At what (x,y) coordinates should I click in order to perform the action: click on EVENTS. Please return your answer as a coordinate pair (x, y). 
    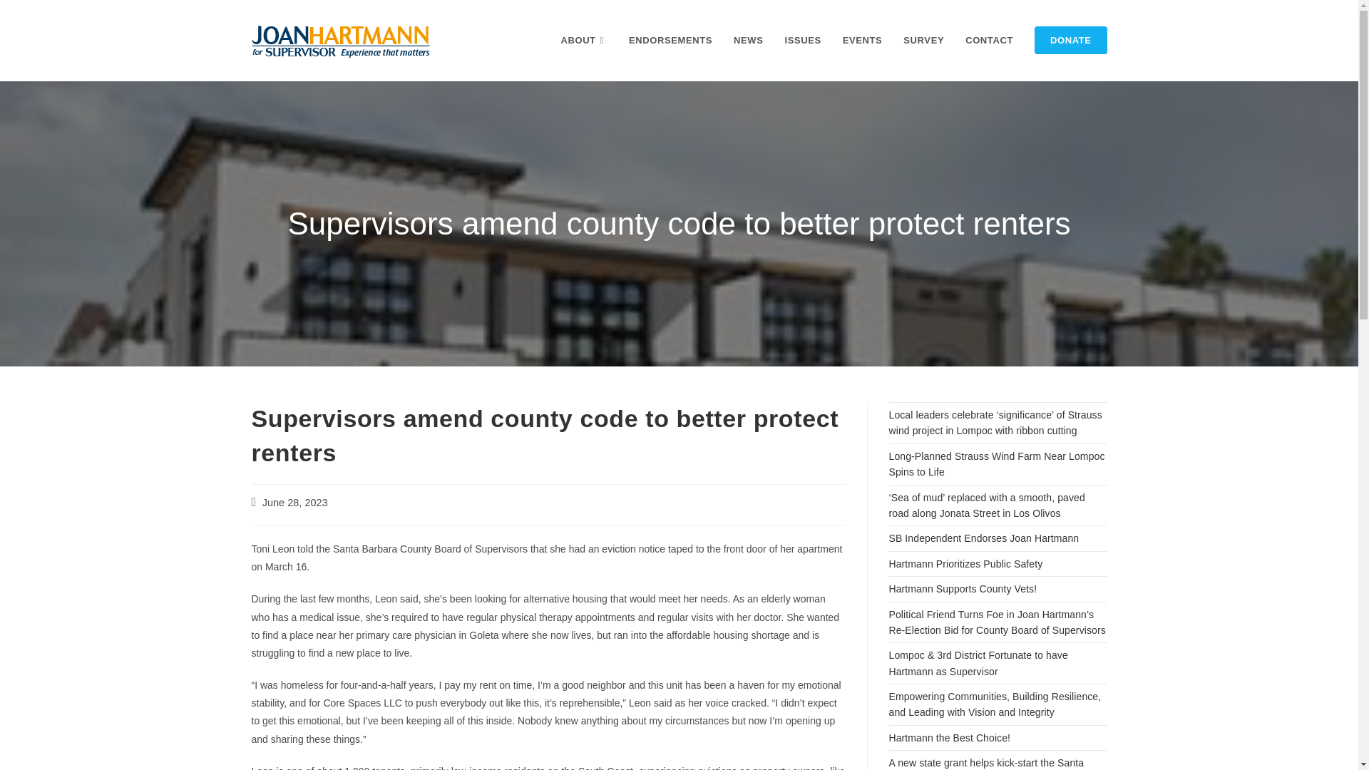
    Looking at the image, I should click on (863, 40).